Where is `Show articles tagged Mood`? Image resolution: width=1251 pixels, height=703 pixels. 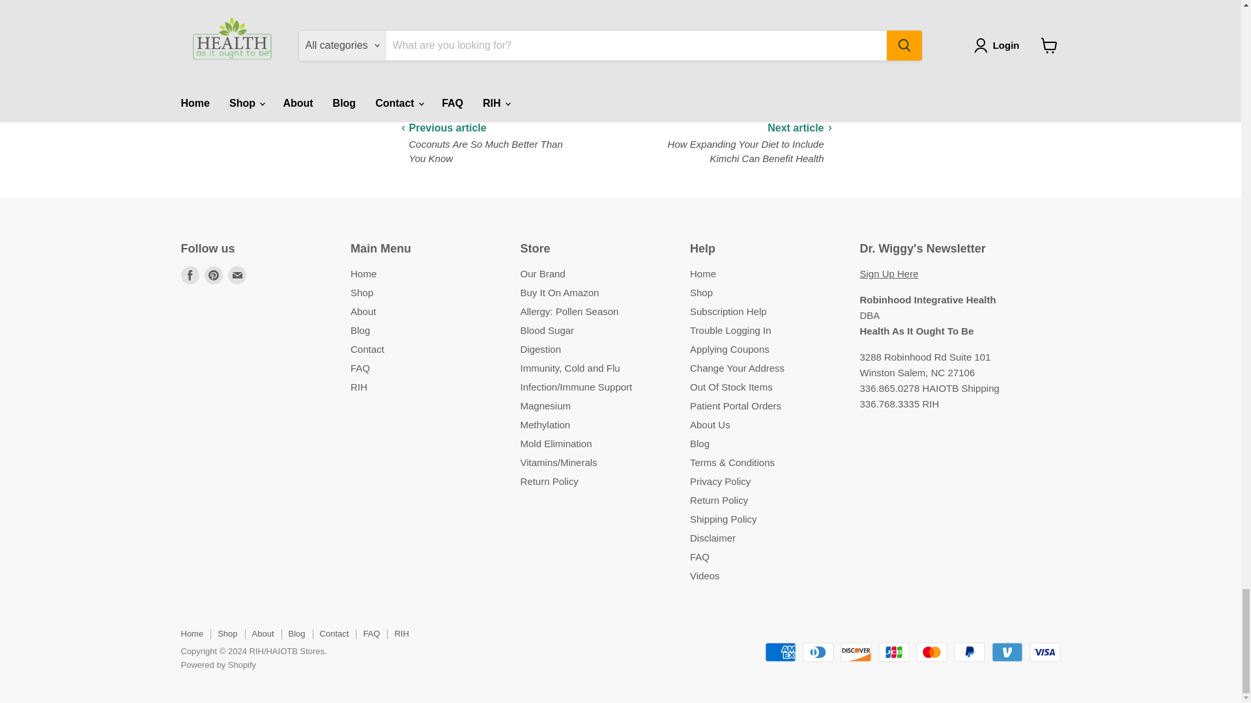 Show articles tagged Mood is located at coordinates (492, 72).